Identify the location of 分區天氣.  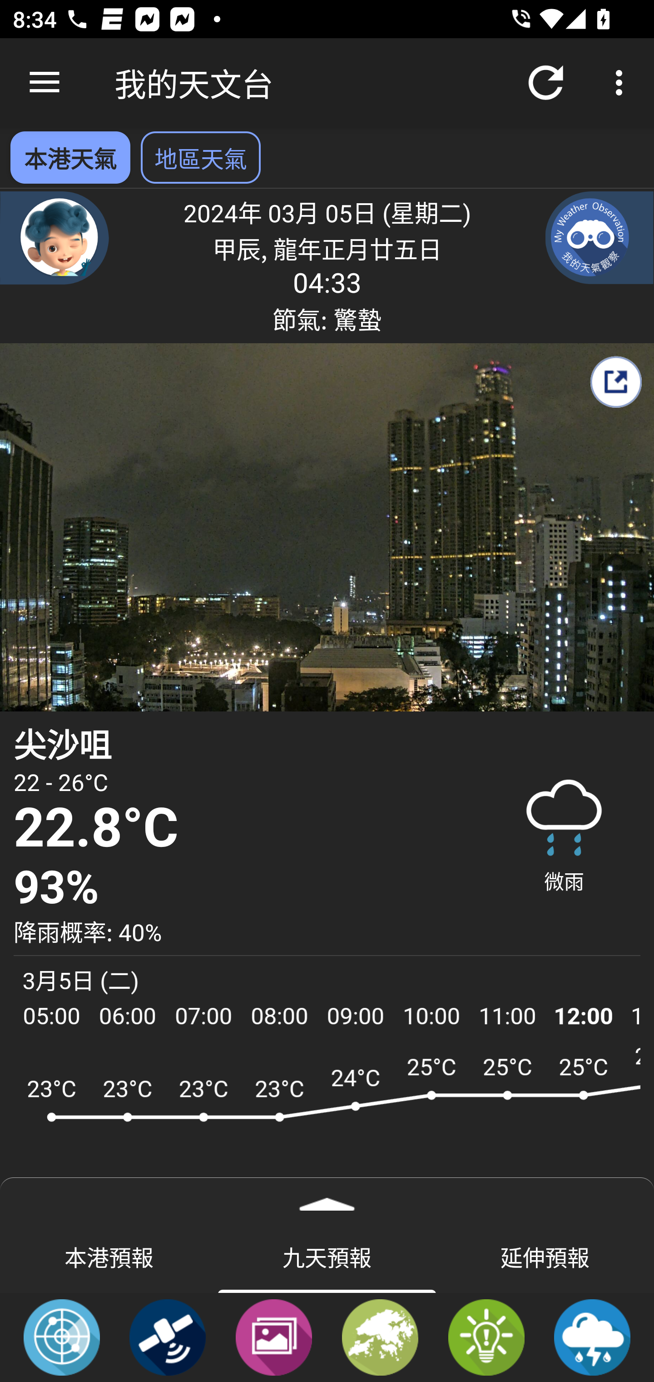
(380, 1337).